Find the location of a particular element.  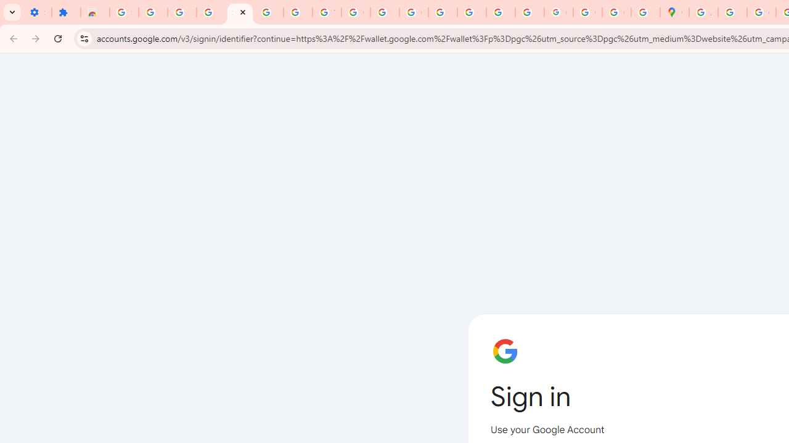

Google Maps is located at coordinates (674, 12).